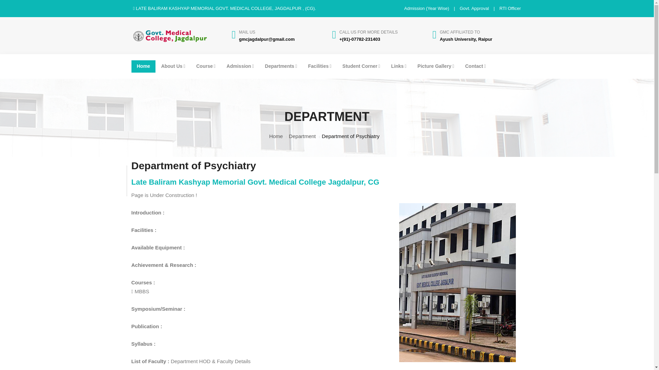  Describe the element at coordinates (474, 8) in the screenshot. I see `Govt. Approval` at that location.